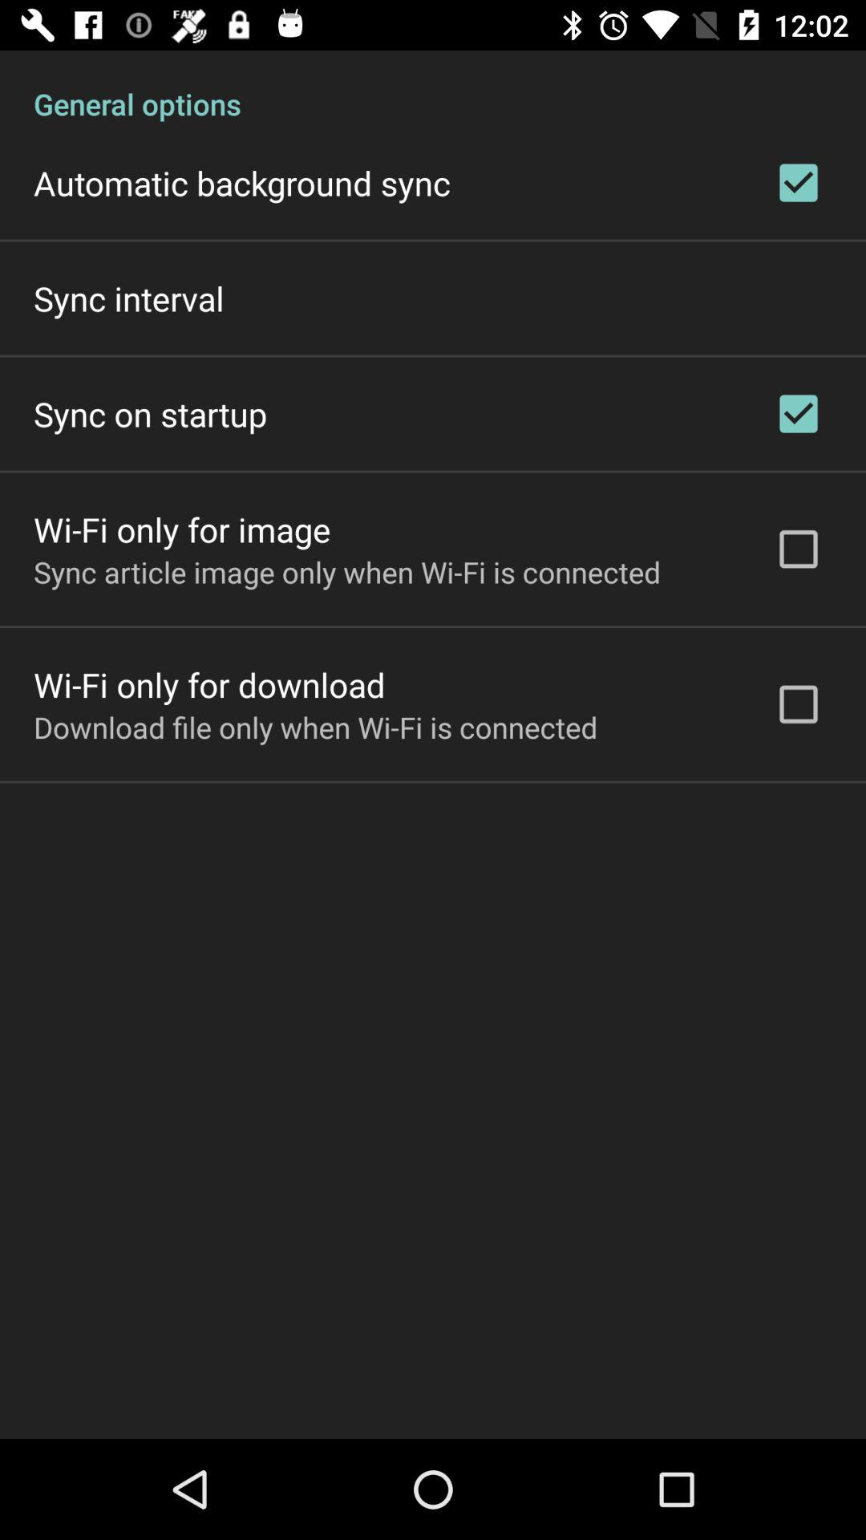 The width and height of the screenshot is (866, 1540). Describe the element at coordinates (242, 183) in the screenshot. I see `turn on automatic background sync` at that location.